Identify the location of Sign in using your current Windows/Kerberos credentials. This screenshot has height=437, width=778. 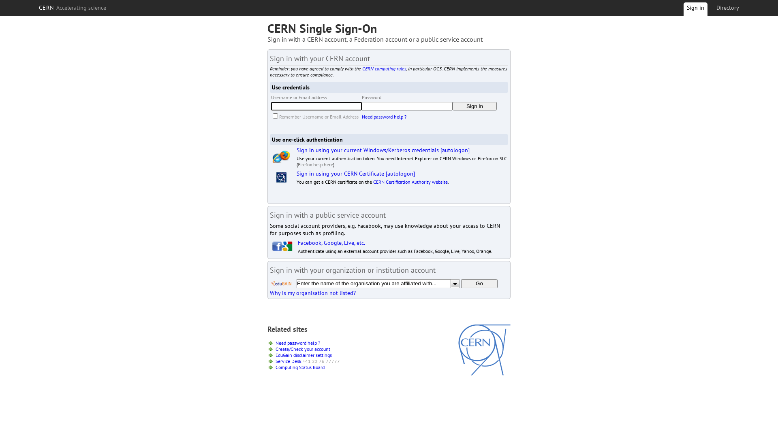
(368, 150).